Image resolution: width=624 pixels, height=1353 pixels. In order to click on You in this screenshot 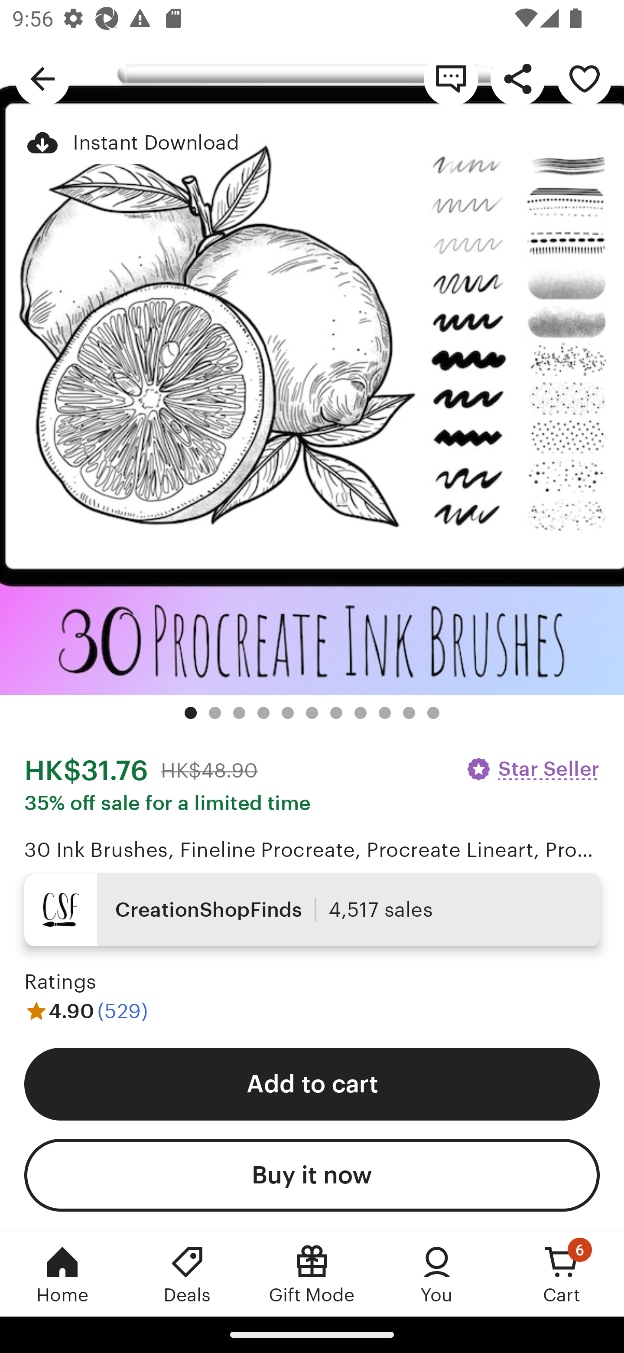, I will do `click(437, 1274)`.